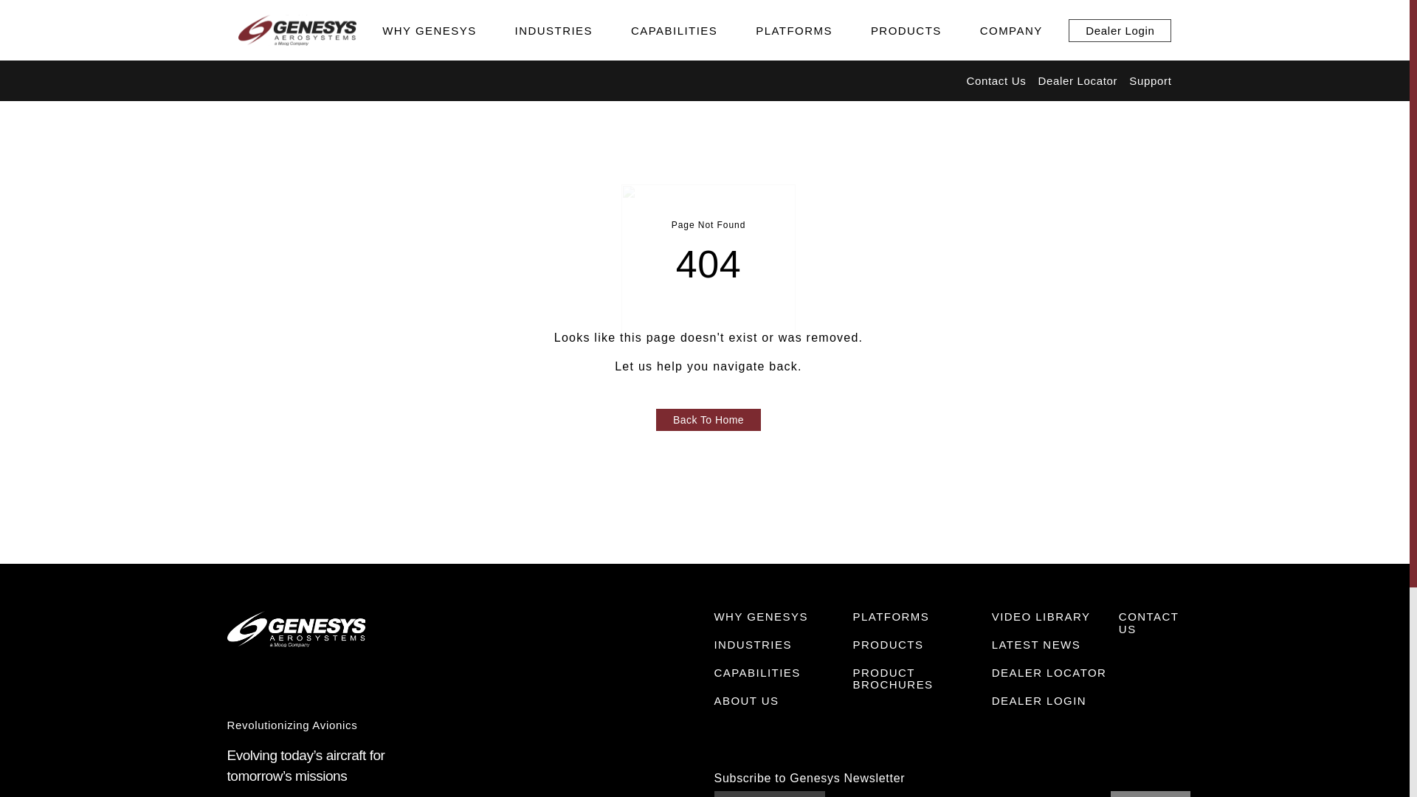 The height and width of the screenshot is (797, 1417). What do you see at coordinates (1120, 30) in the screenshot?
I see `Dealer Login` at bounding box center [1120, 30].